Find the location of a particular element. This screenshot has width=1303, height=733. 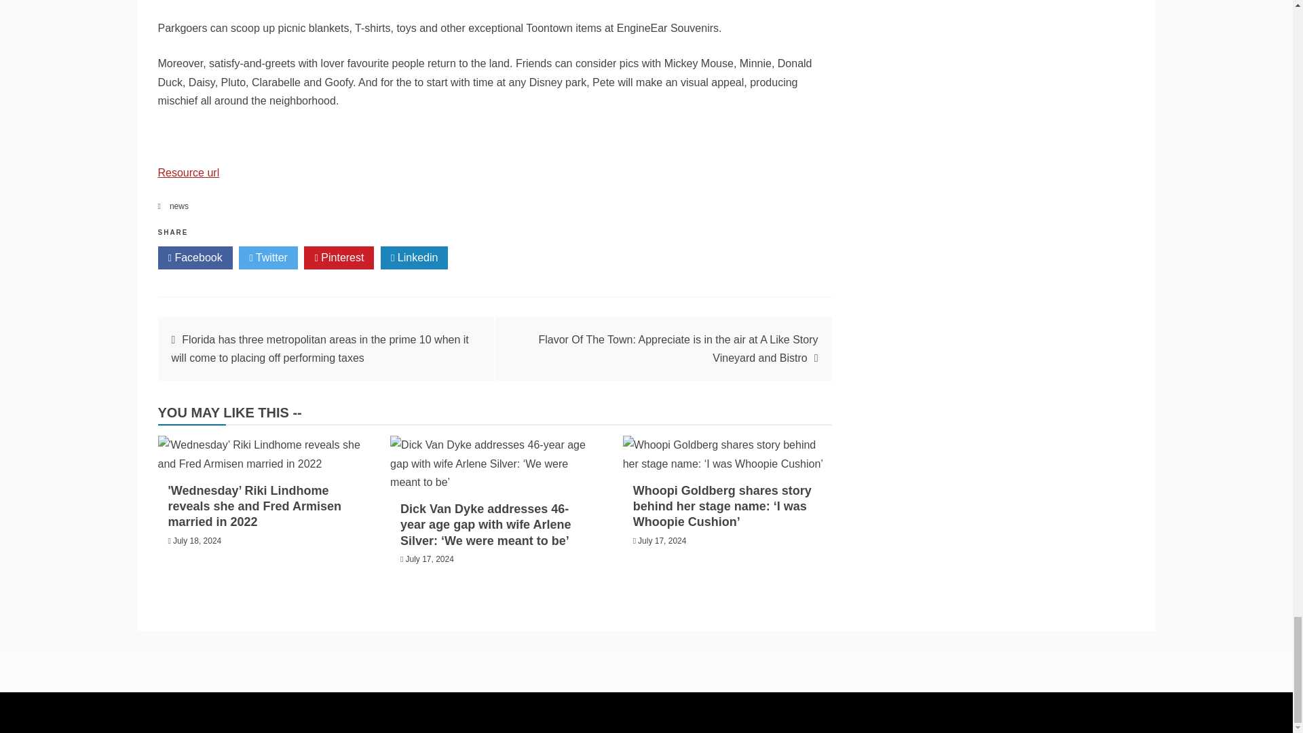

Twitter is located at coordinates (268, 258).